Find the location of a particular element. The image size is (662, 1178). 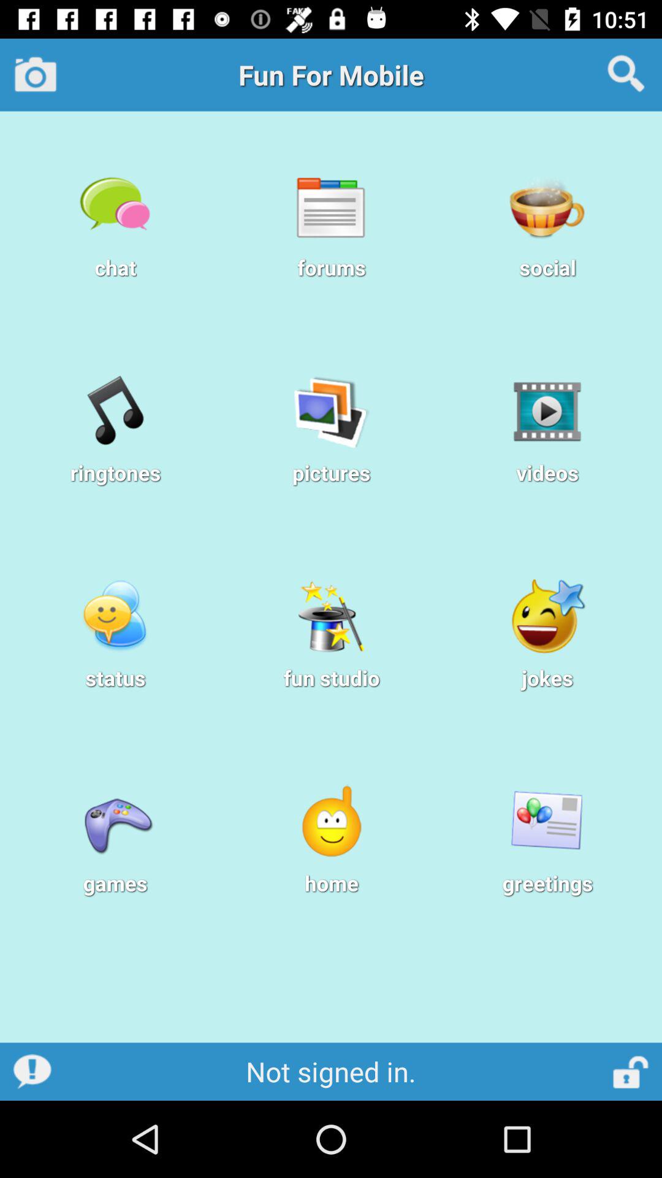

add a picture is located at coordinates (36, 74).